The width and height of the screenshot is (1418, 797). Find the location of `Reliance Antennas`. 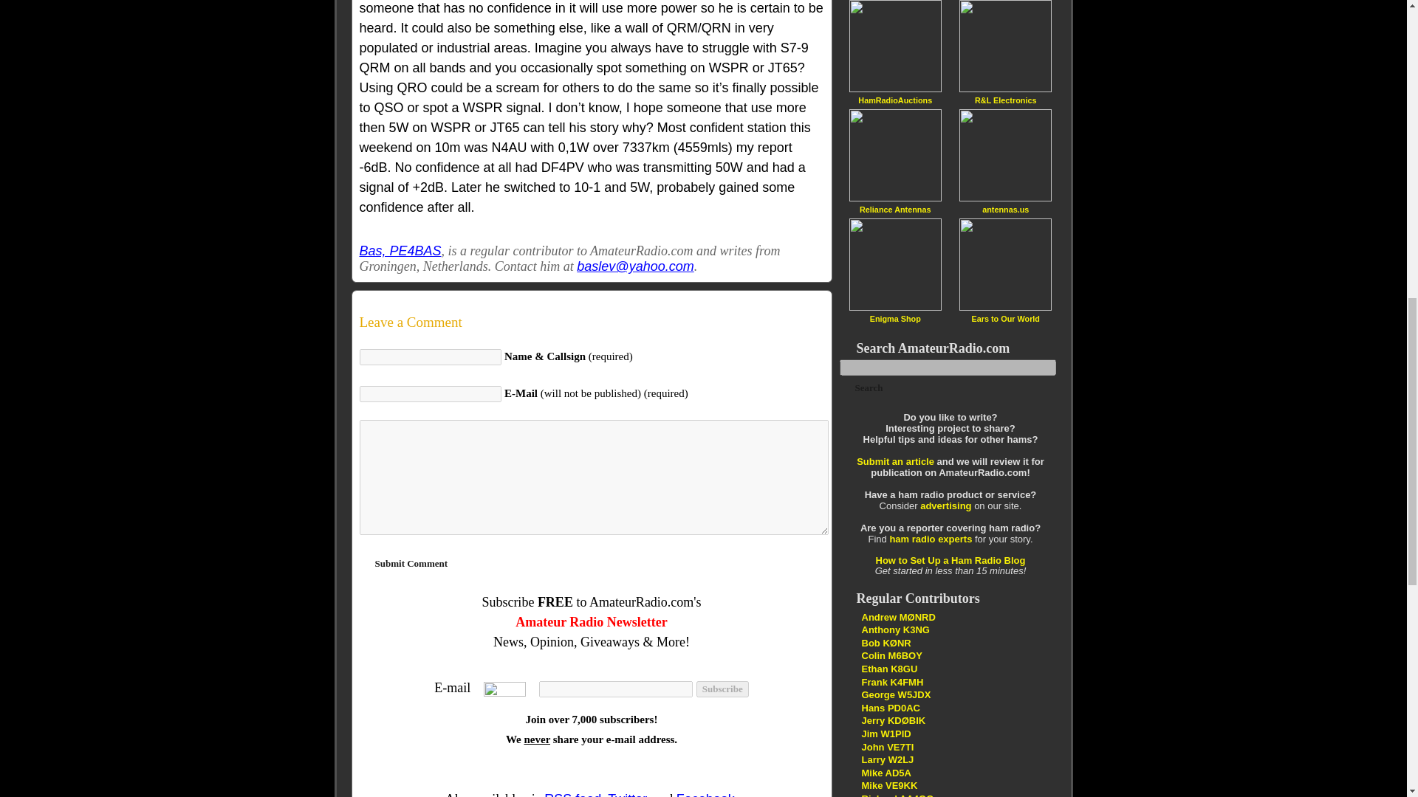

Reliance Antennas is located at coordinates (894, 209).